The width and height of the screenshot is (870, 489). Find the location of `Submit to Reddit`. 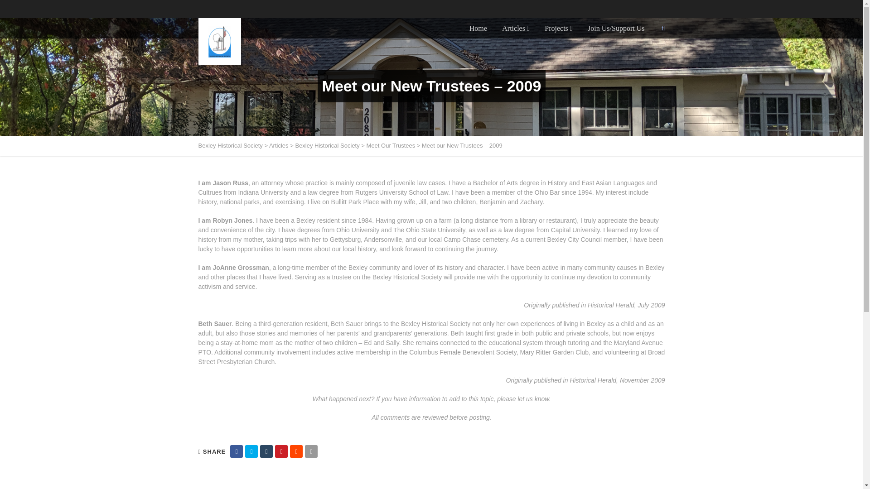

Submit to Reddit is located at coordinates (296, 451).